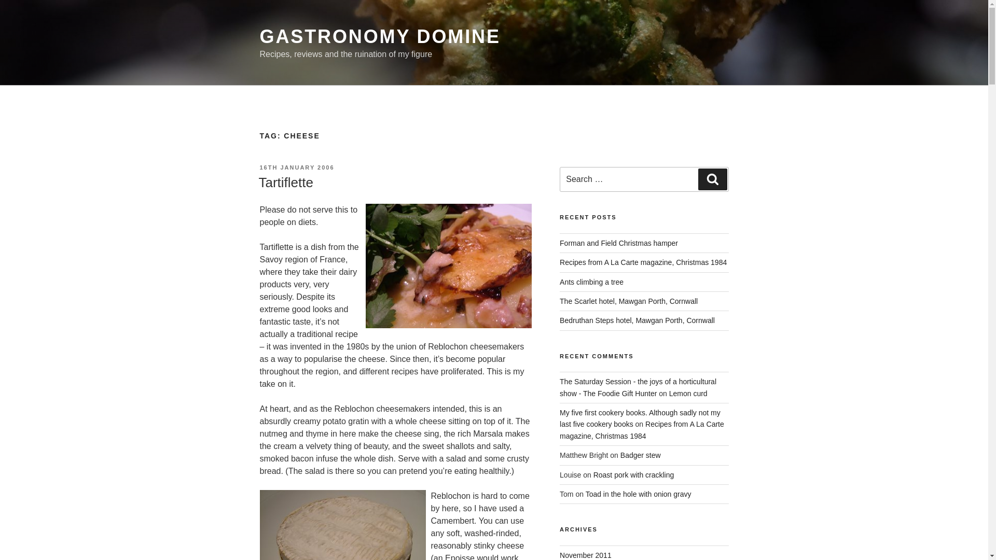  I want to click on November 2011, so click(585, 555).